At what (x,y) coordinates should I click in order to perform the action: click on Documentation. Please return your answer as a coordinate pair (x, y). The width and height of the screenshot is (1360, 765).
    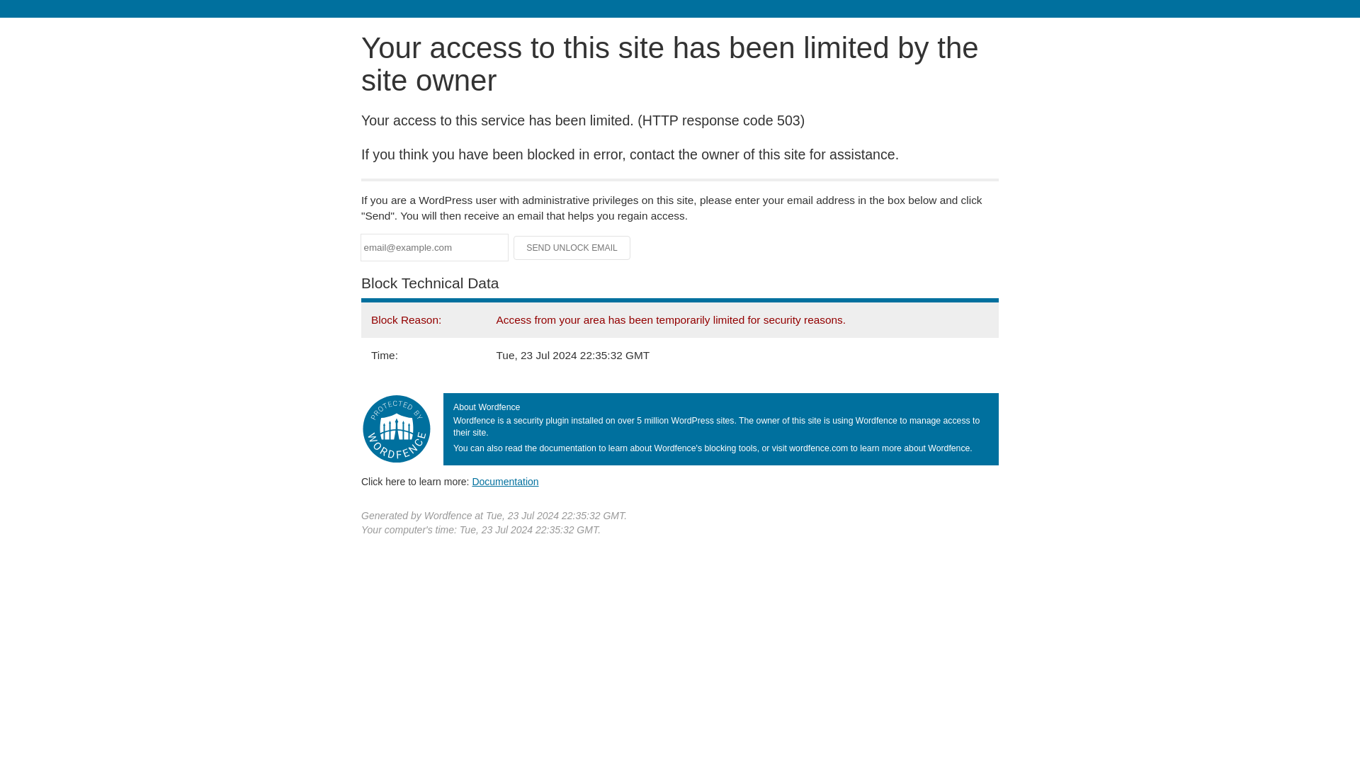
    Looking at the image, I should click on (505, 481).